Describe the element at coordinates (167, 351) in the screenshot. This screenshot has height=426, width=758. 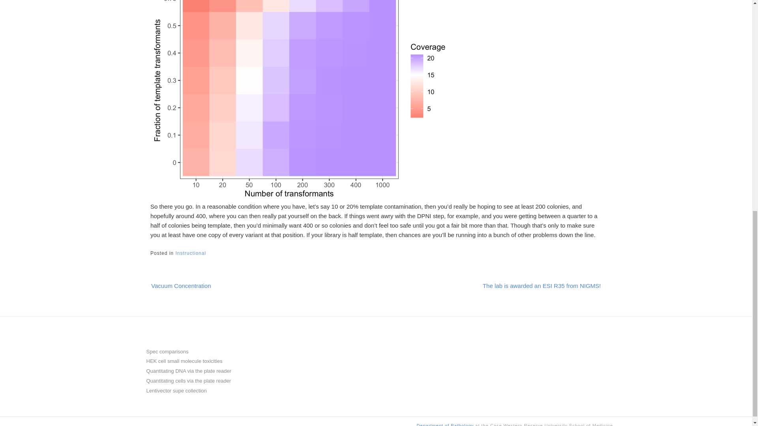
I see `Spec comparisons` at that location.